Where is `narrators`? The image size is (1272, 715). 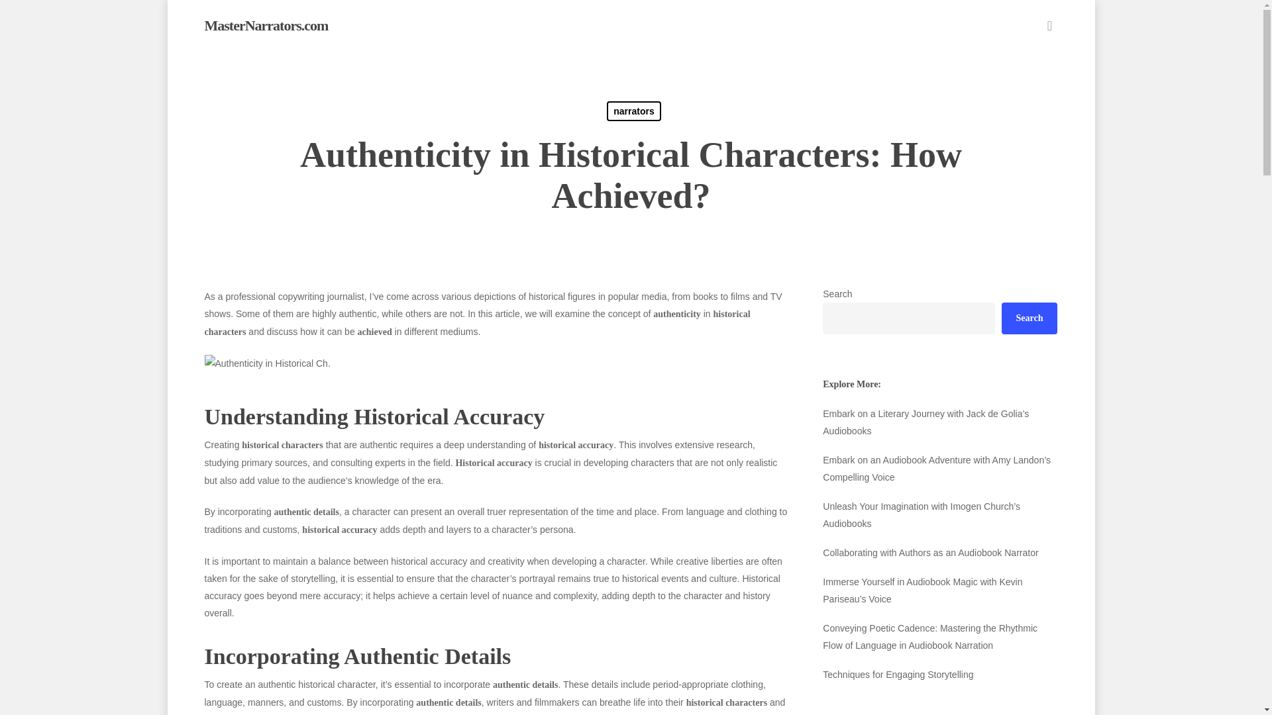 narrators is located at coordinates (633, 111).